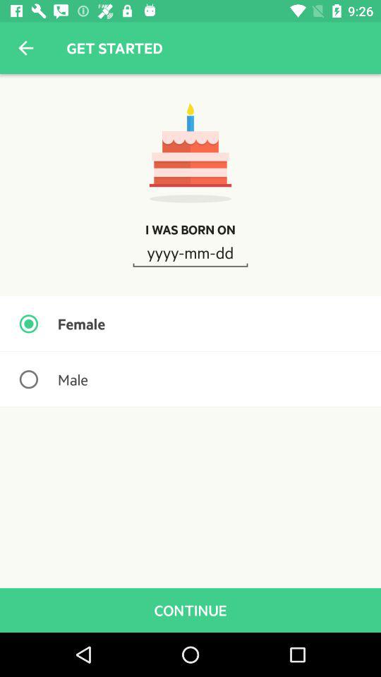 This screenshot has width=381, height=677. What do you see at coordinates (190, 324) in the screenshot?
I see `turn on the item above male item` at bounding box center [190, 324].